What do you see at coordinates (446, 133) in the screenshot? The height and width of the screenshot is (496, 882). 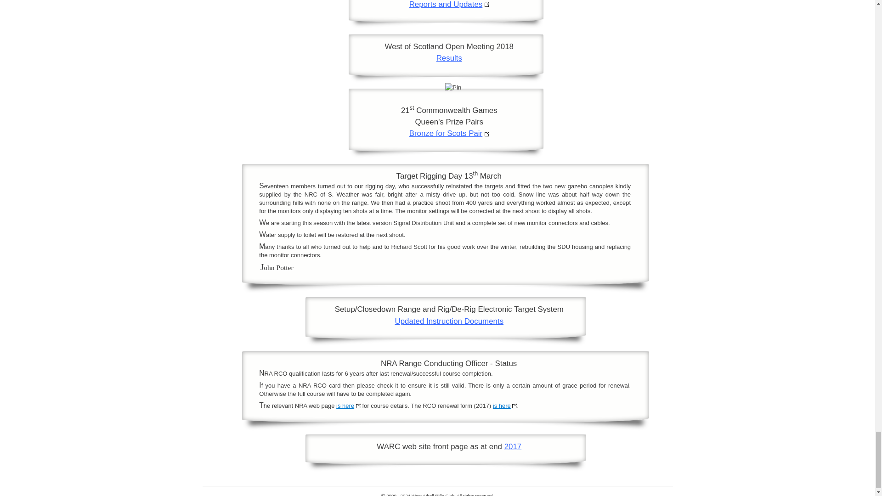 I see `Bronze for Scots Pair` at bounding box center [446, 133].